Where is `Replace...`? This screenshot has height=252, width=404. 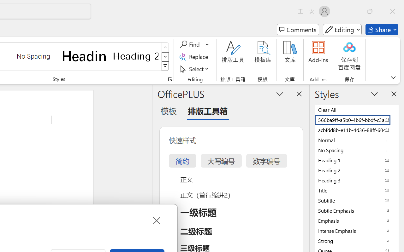 Replace... is located at coordinates (195, 57).